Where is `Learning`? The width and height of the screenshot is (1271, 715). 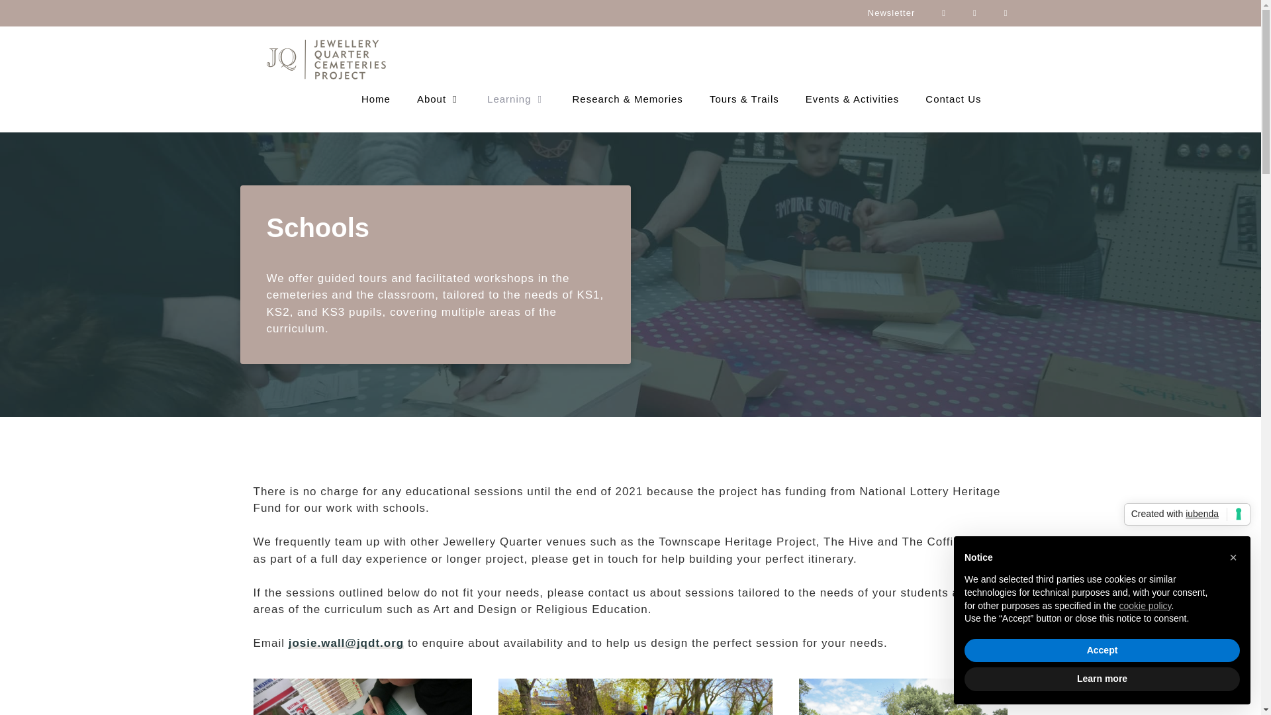 Learning is located at coordinates (516, 99).